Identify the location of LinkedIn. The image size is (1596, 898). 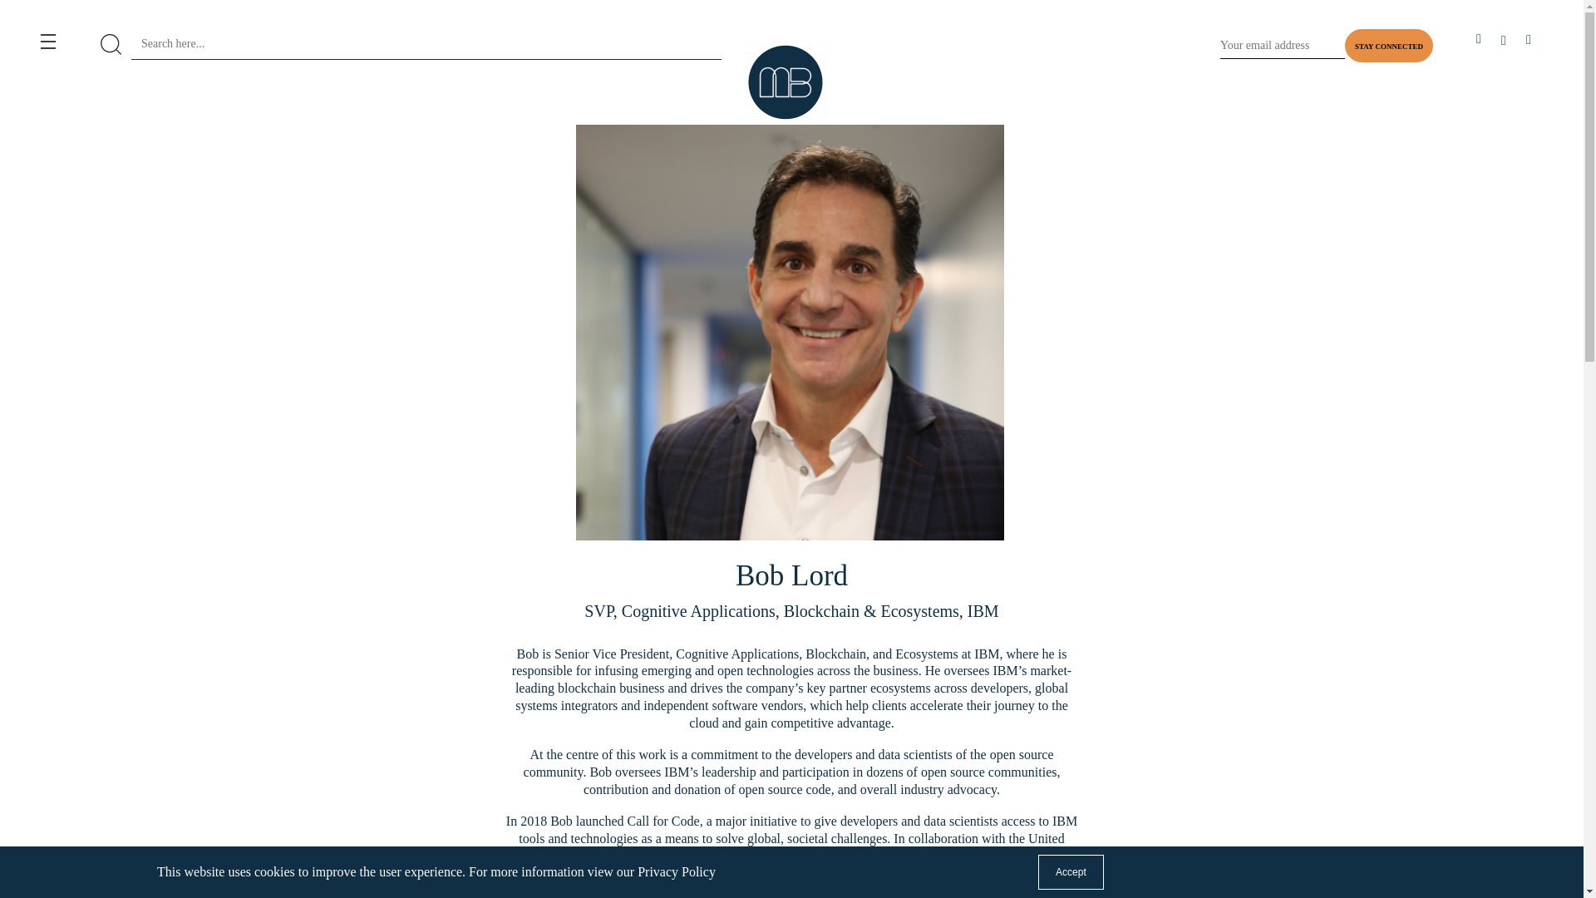
(1478, 45).